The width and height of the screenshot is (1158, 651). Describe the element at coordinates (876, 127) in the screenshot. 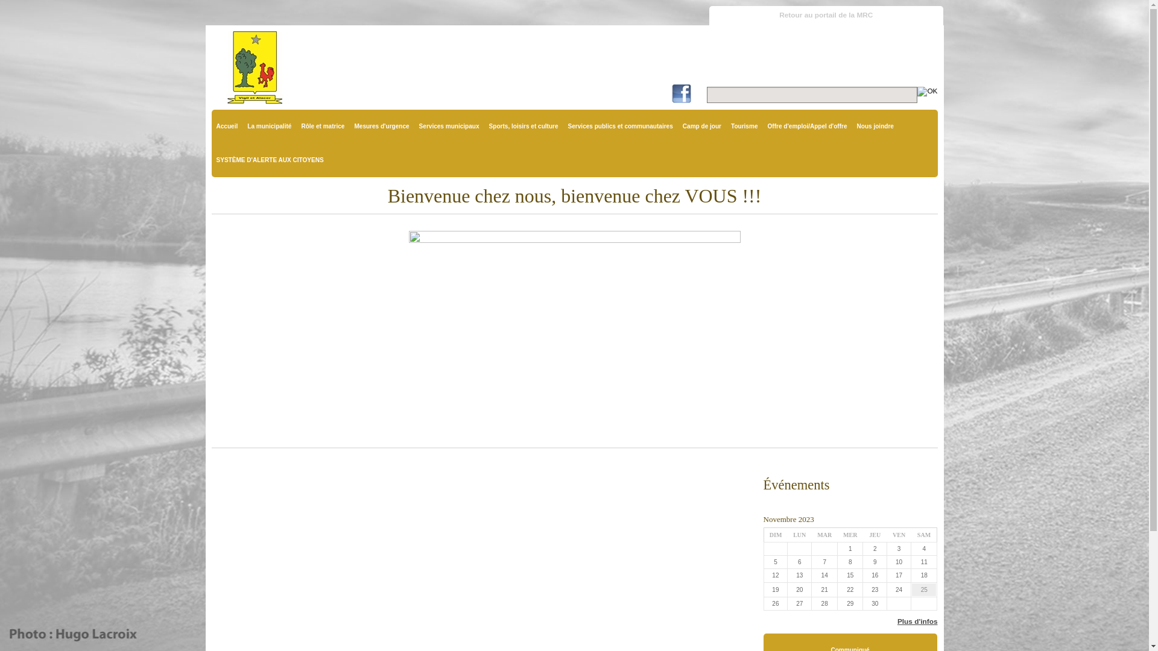

I see `Nous joindre` at that location.